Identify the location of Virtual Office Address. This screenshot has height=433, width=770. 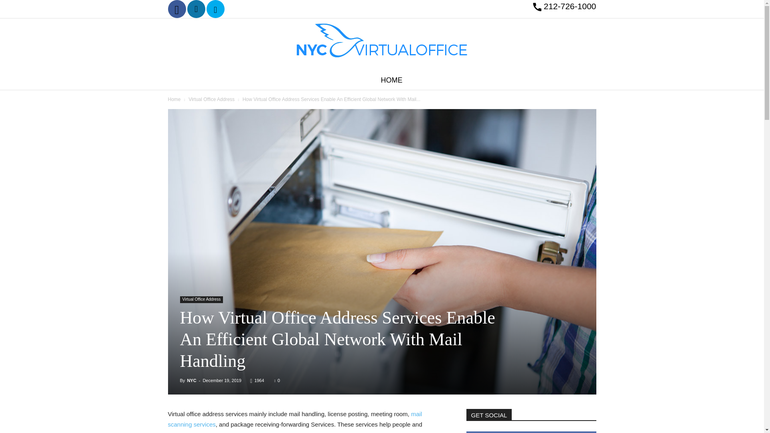
(212, 99).